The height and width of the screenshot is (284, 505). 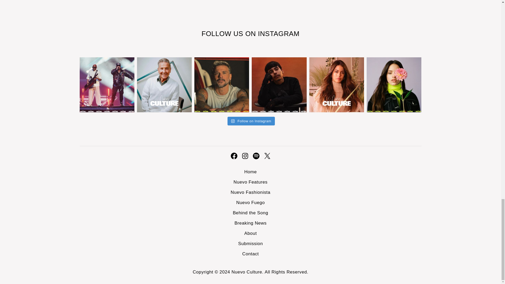 I want to click on Facebook, so click(x=234, y=156).